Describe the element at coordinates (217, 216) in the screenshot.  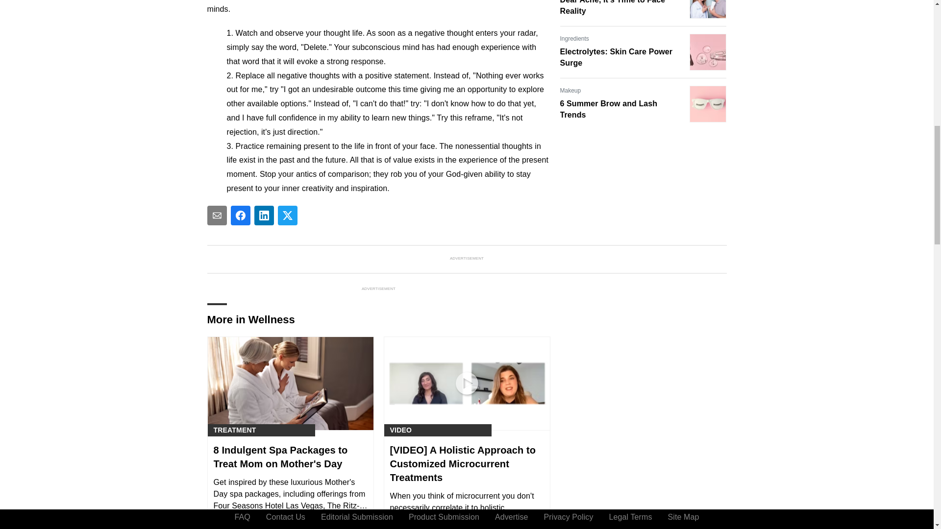
I see `Share To email` at that location.